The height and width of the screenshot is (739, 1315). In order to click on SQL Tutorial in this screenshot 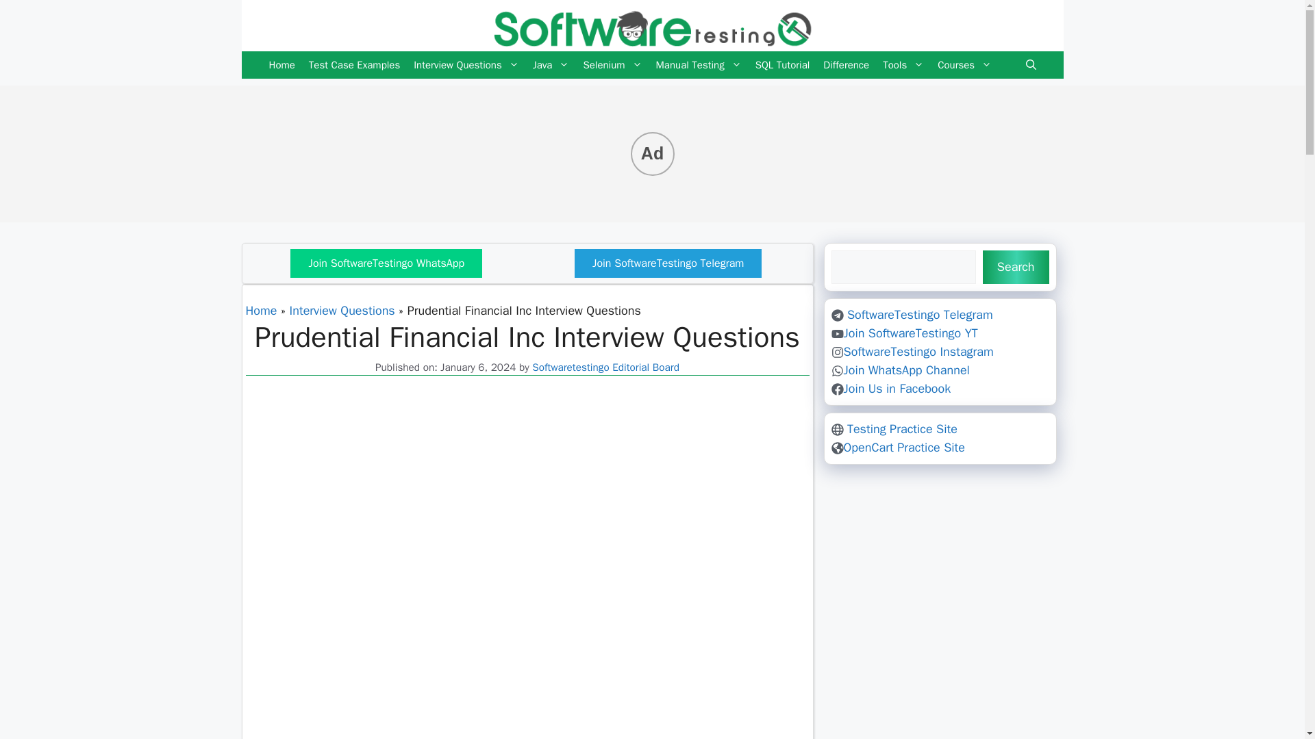, I will do `click(782, 64)`.